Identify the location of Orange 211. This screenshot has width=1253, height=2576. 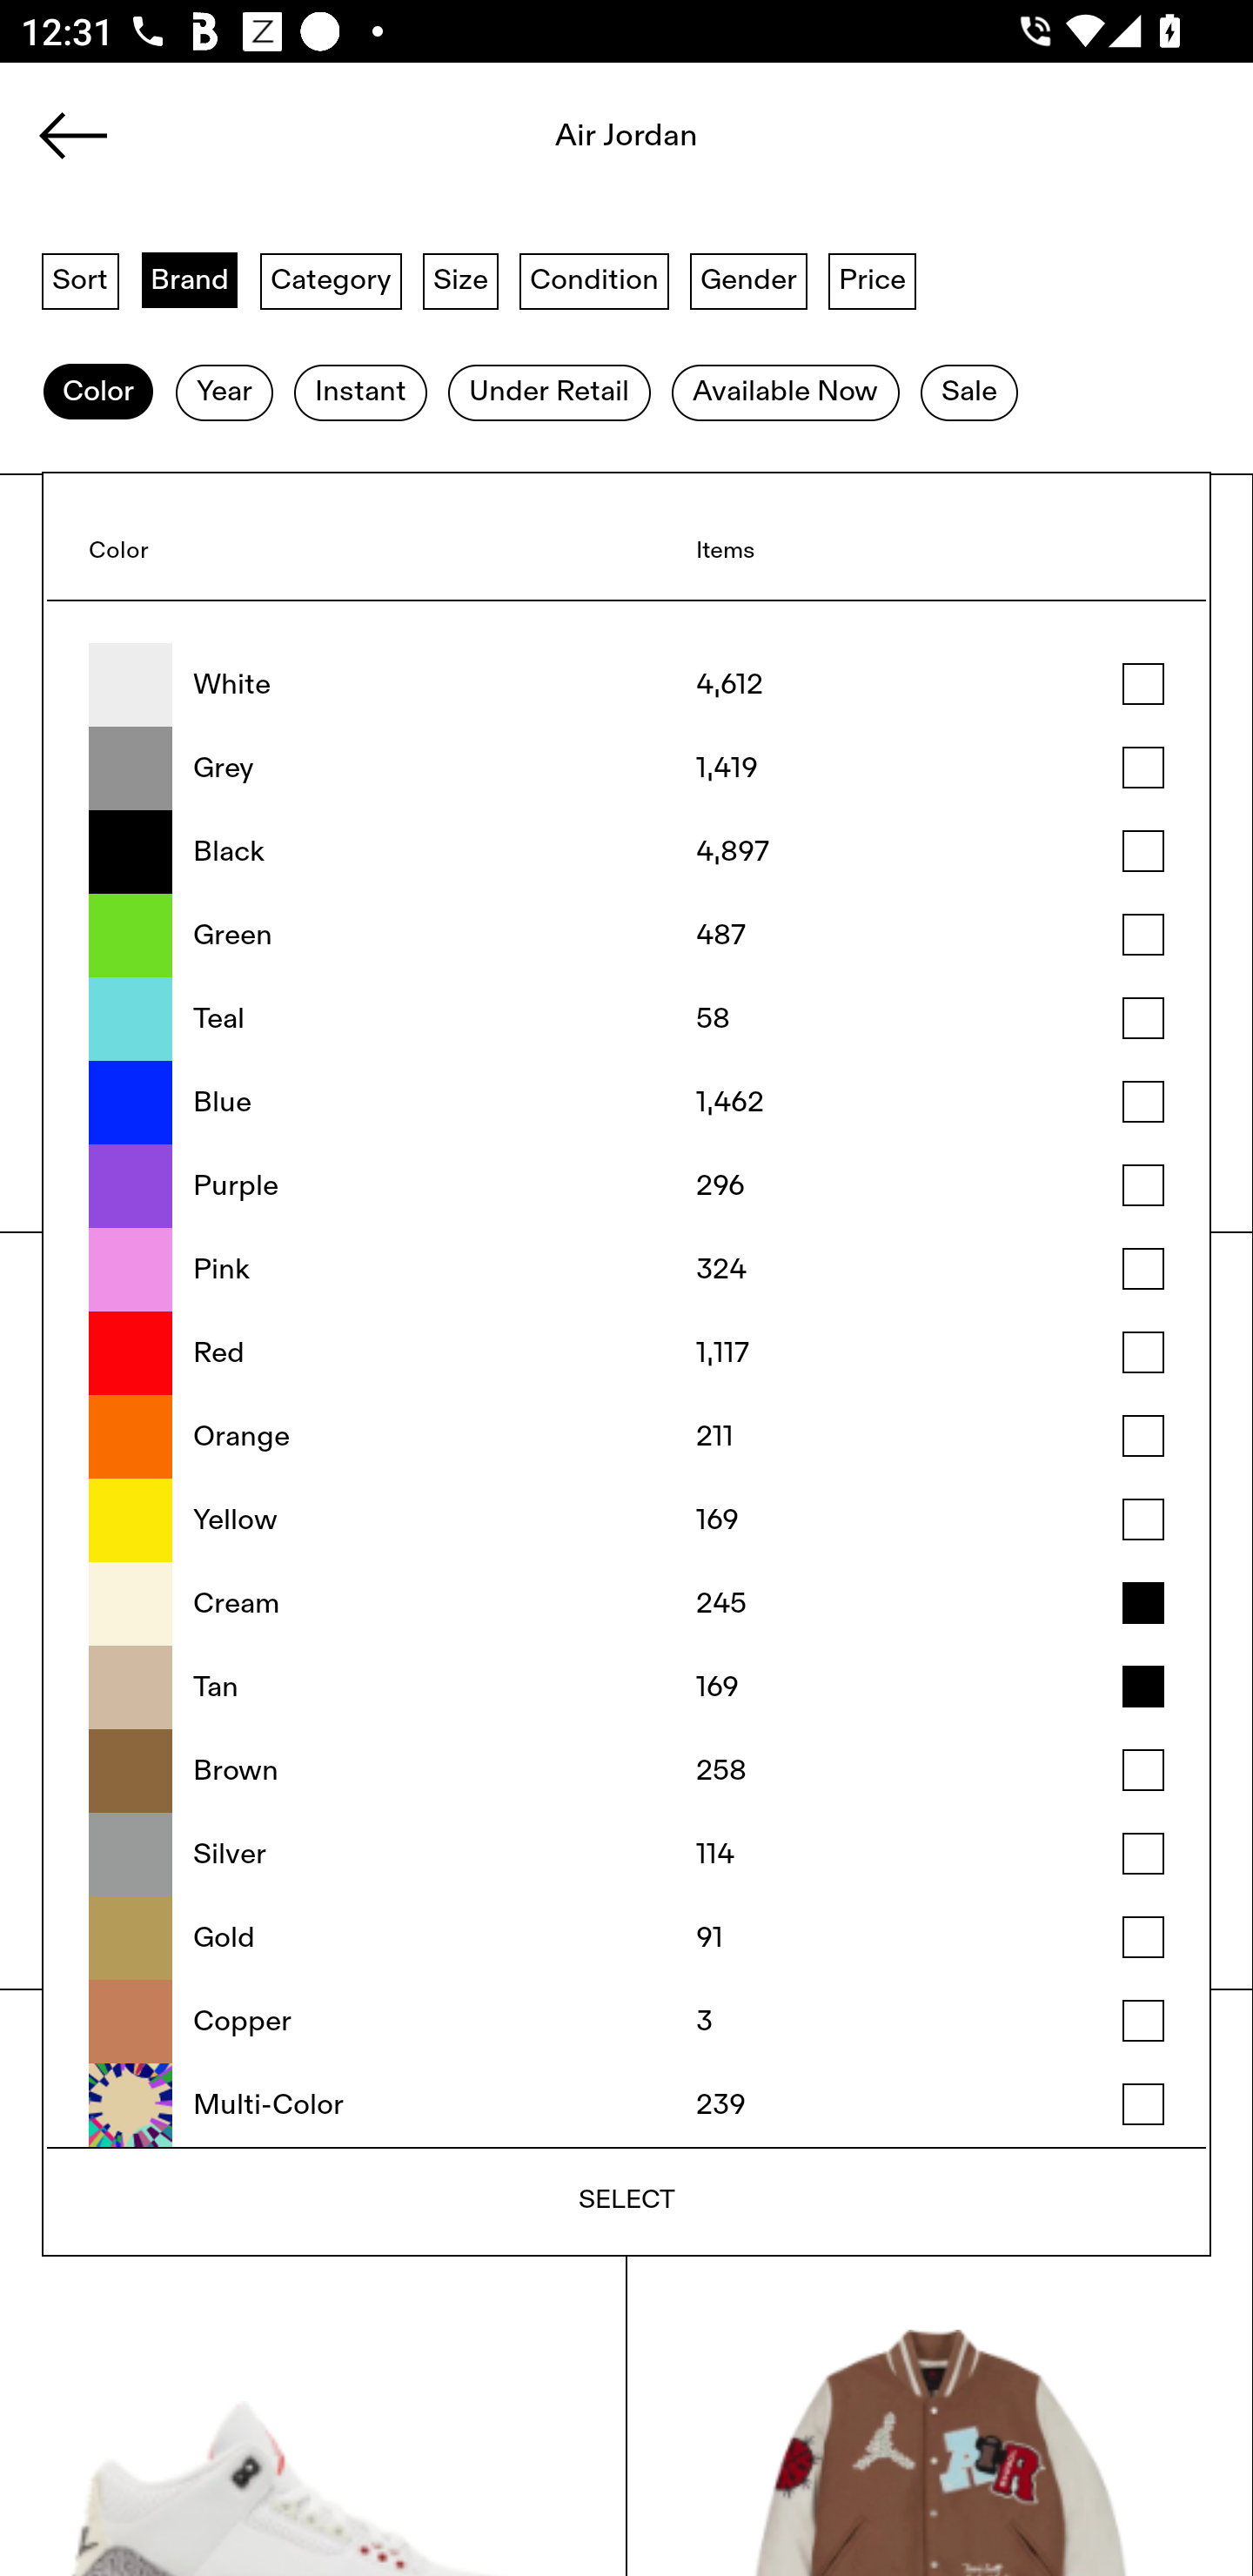
(626, 1438).